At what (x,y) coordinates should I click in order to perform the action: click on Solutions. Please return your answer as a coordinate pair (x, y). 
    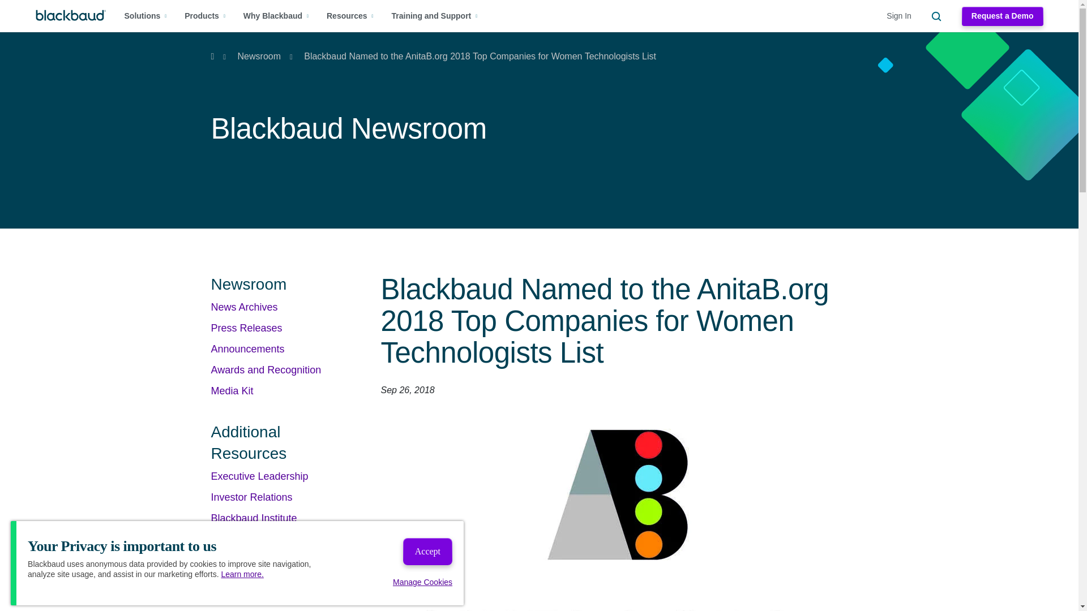
    Looking at the image, I should click on (146, 16).